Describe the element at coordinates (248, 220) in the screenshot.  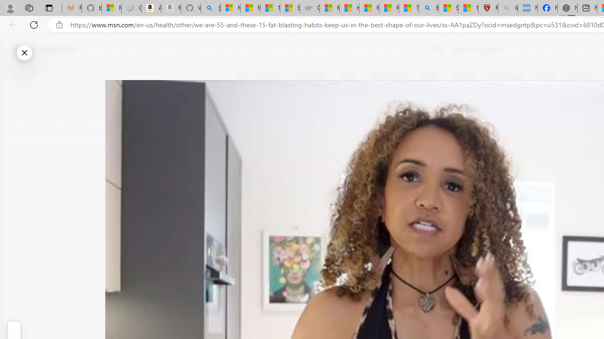
I see `Class: at-item` at that location.